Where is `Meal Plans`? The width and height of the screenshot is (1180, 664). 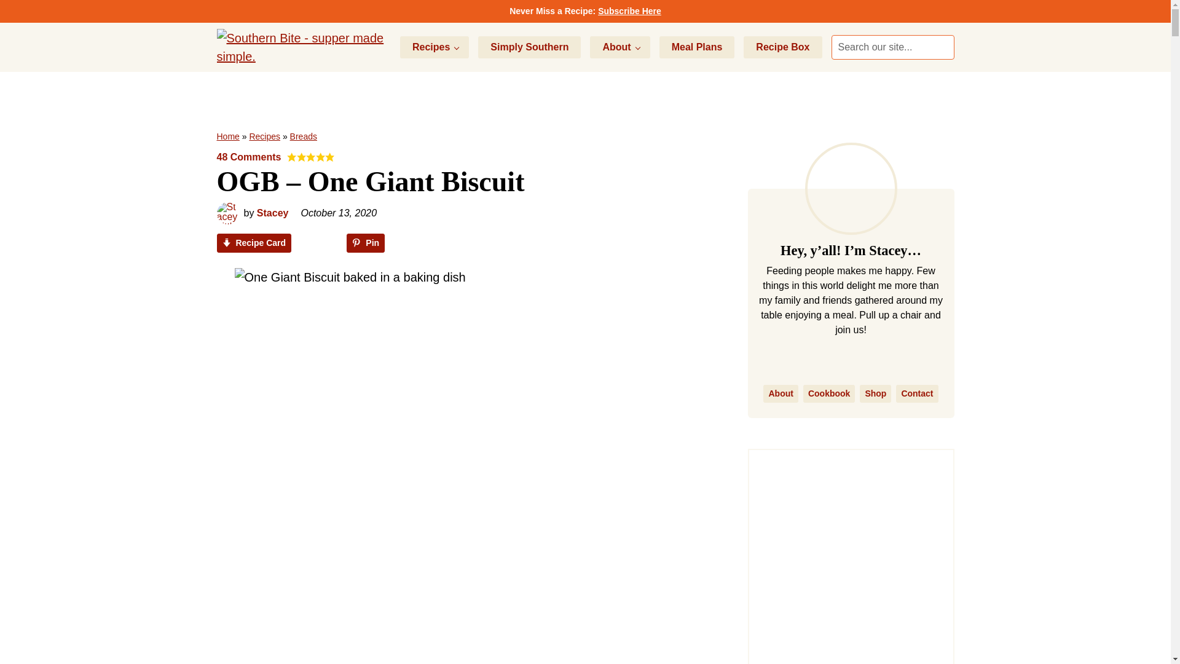 Meal Plans is located at coordinates (697, 47).